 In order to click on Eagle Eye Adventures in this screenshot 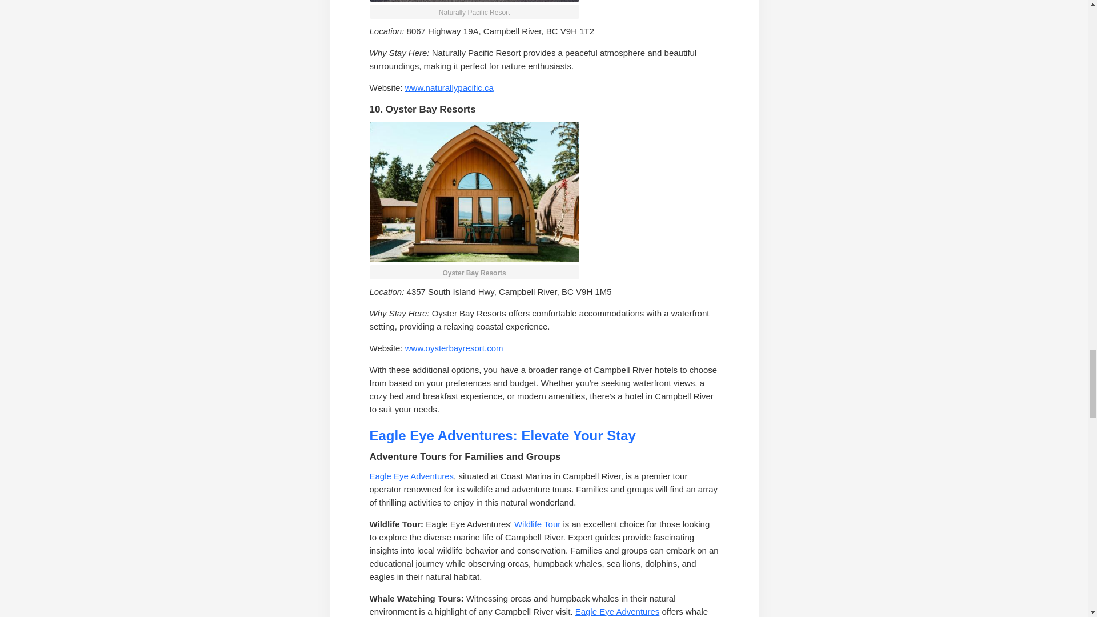, I will do `click(411, 476)`.